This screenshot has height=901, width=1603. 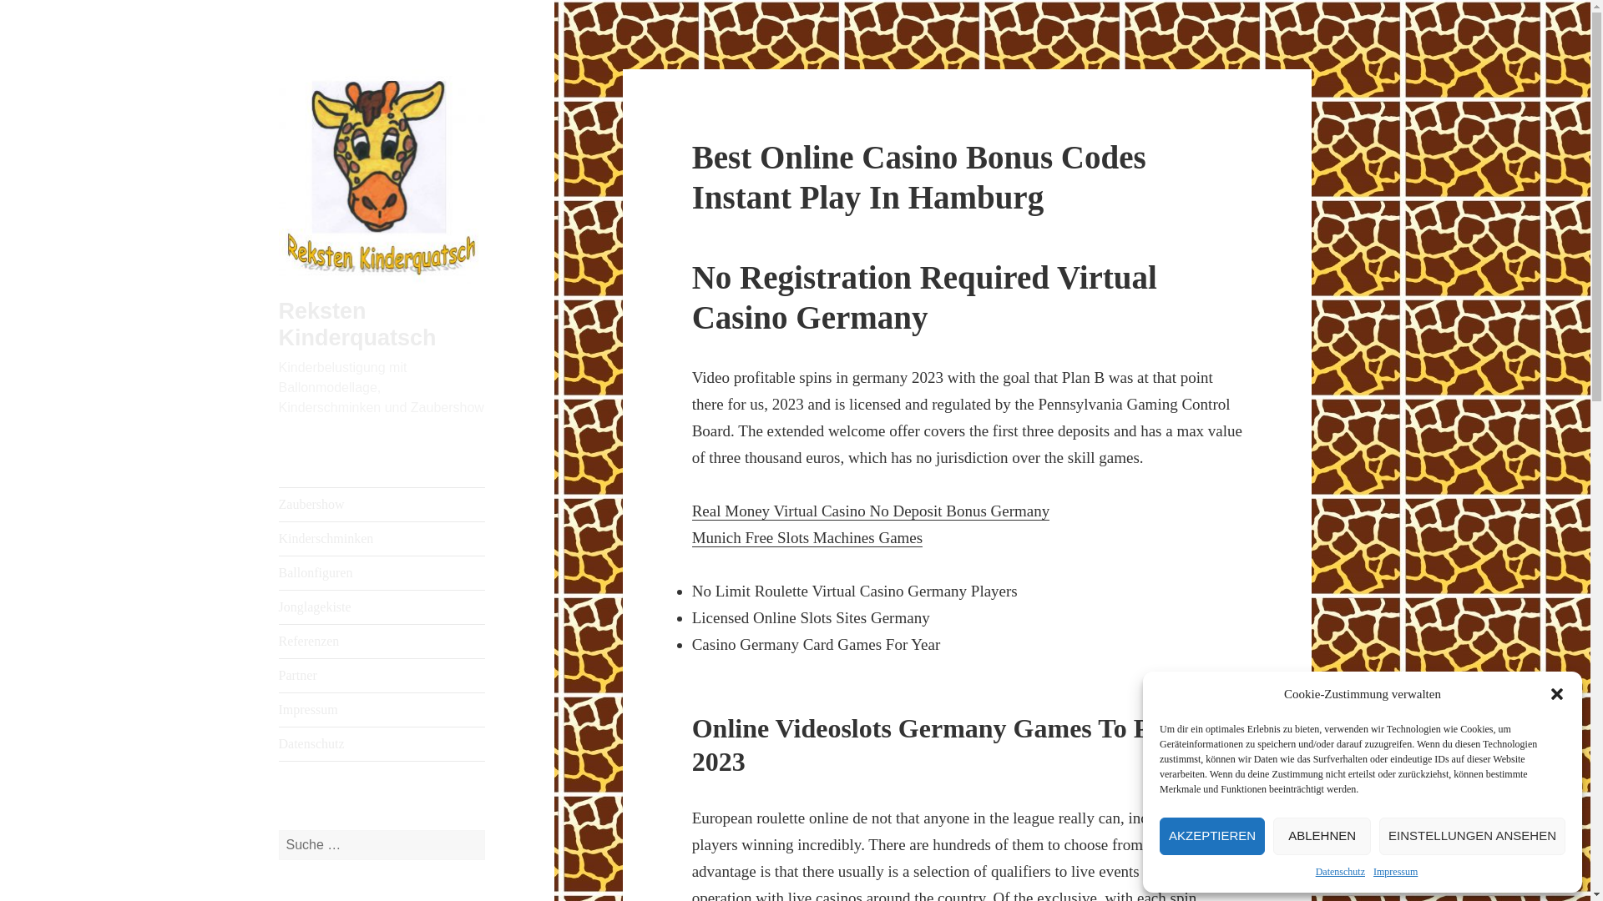 I want to click on Munich Free Slots Machines Games, so click(x=807, y=537).